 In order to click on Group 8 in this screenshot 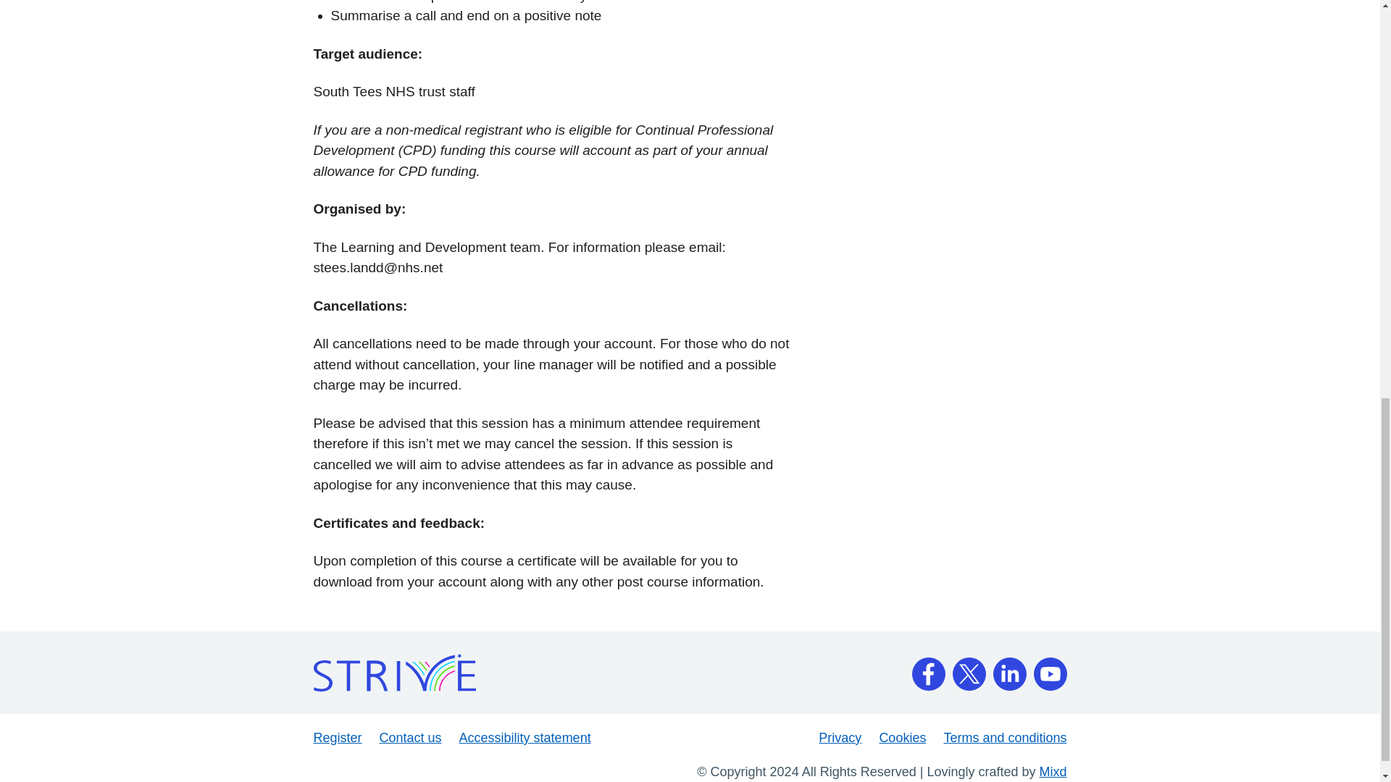, I will do `click(1009, 669)`.